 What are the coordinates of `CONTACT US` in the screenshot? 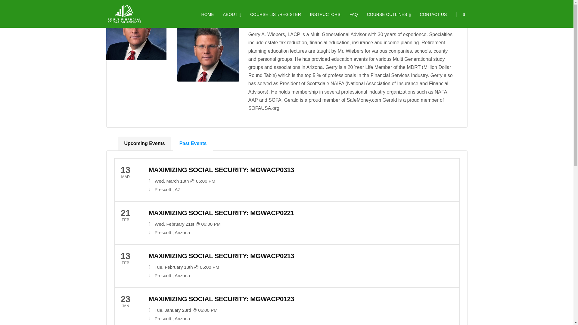 It's located at (433, 14).